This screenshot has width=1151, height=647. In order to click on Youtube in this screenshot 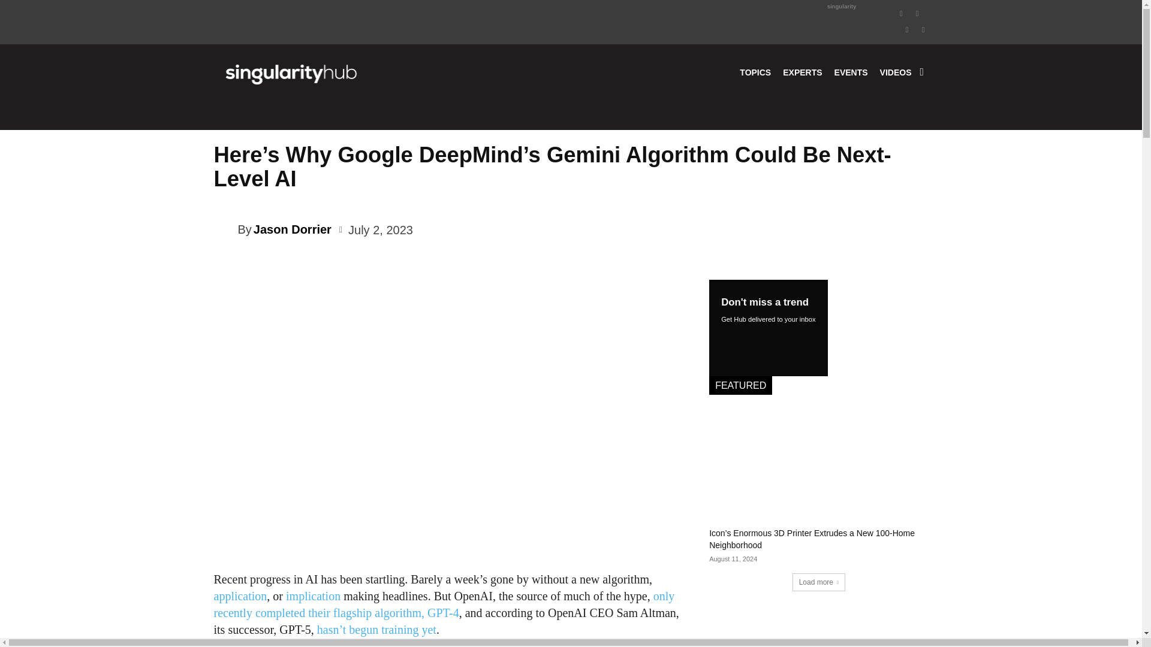, I will do `click(923, 28)`.